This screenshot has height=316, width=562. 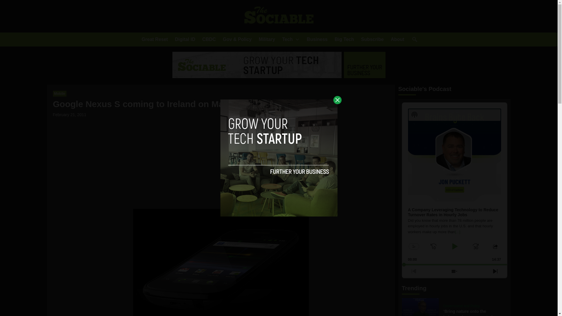 I want to click on Military, so click(x=267, y=39).